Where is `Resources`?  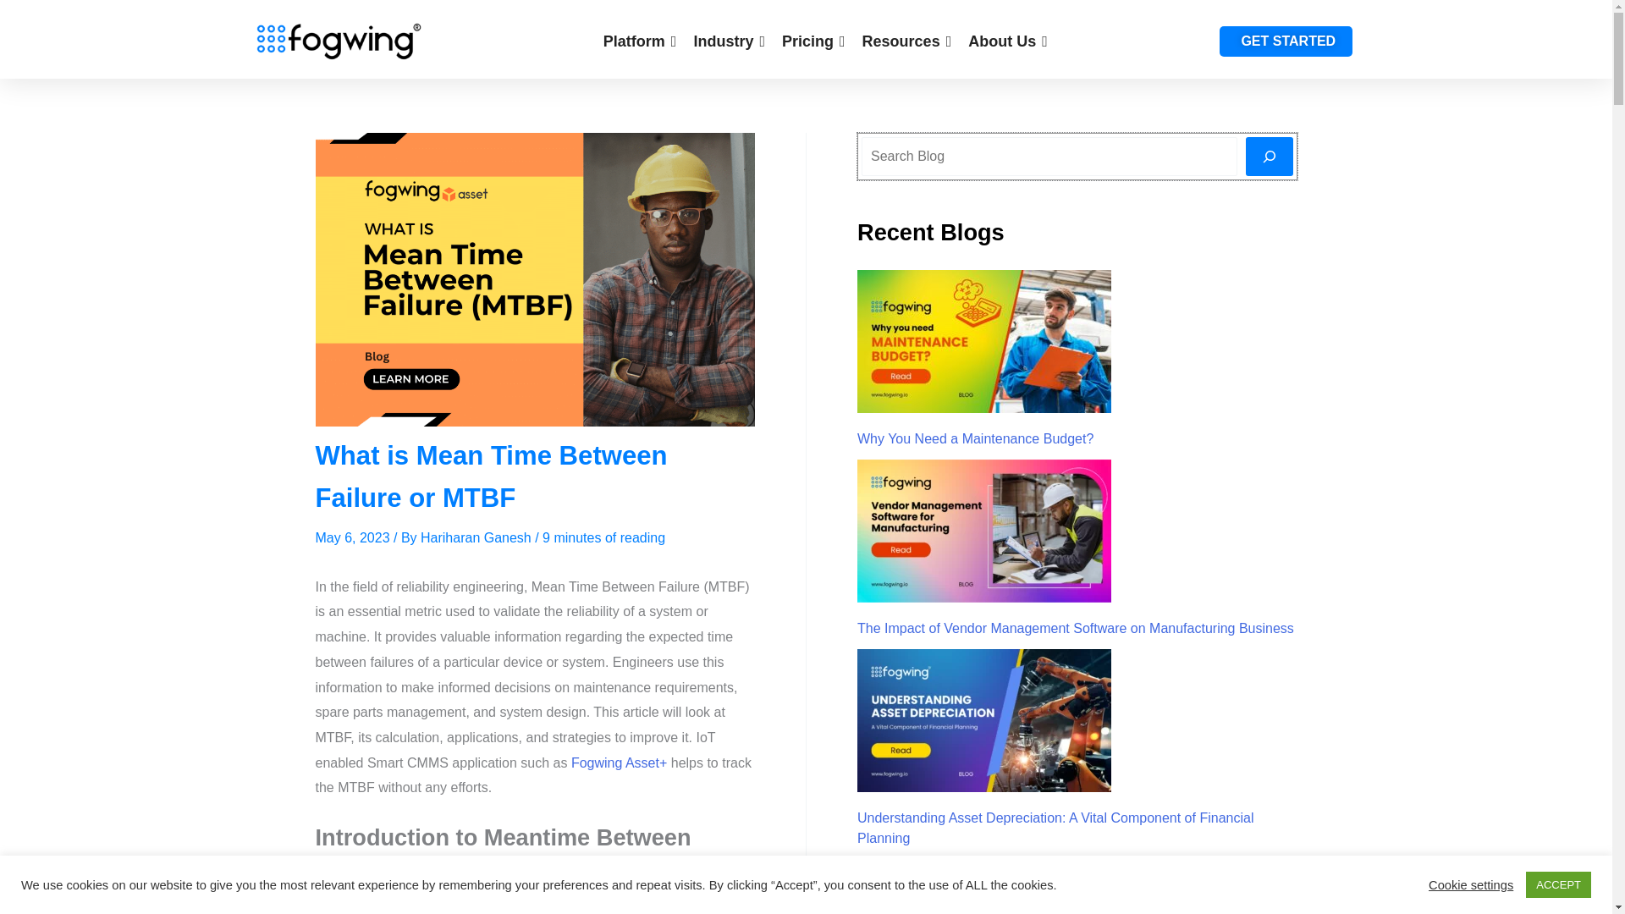 Resources is located at coordinates (907, 41).